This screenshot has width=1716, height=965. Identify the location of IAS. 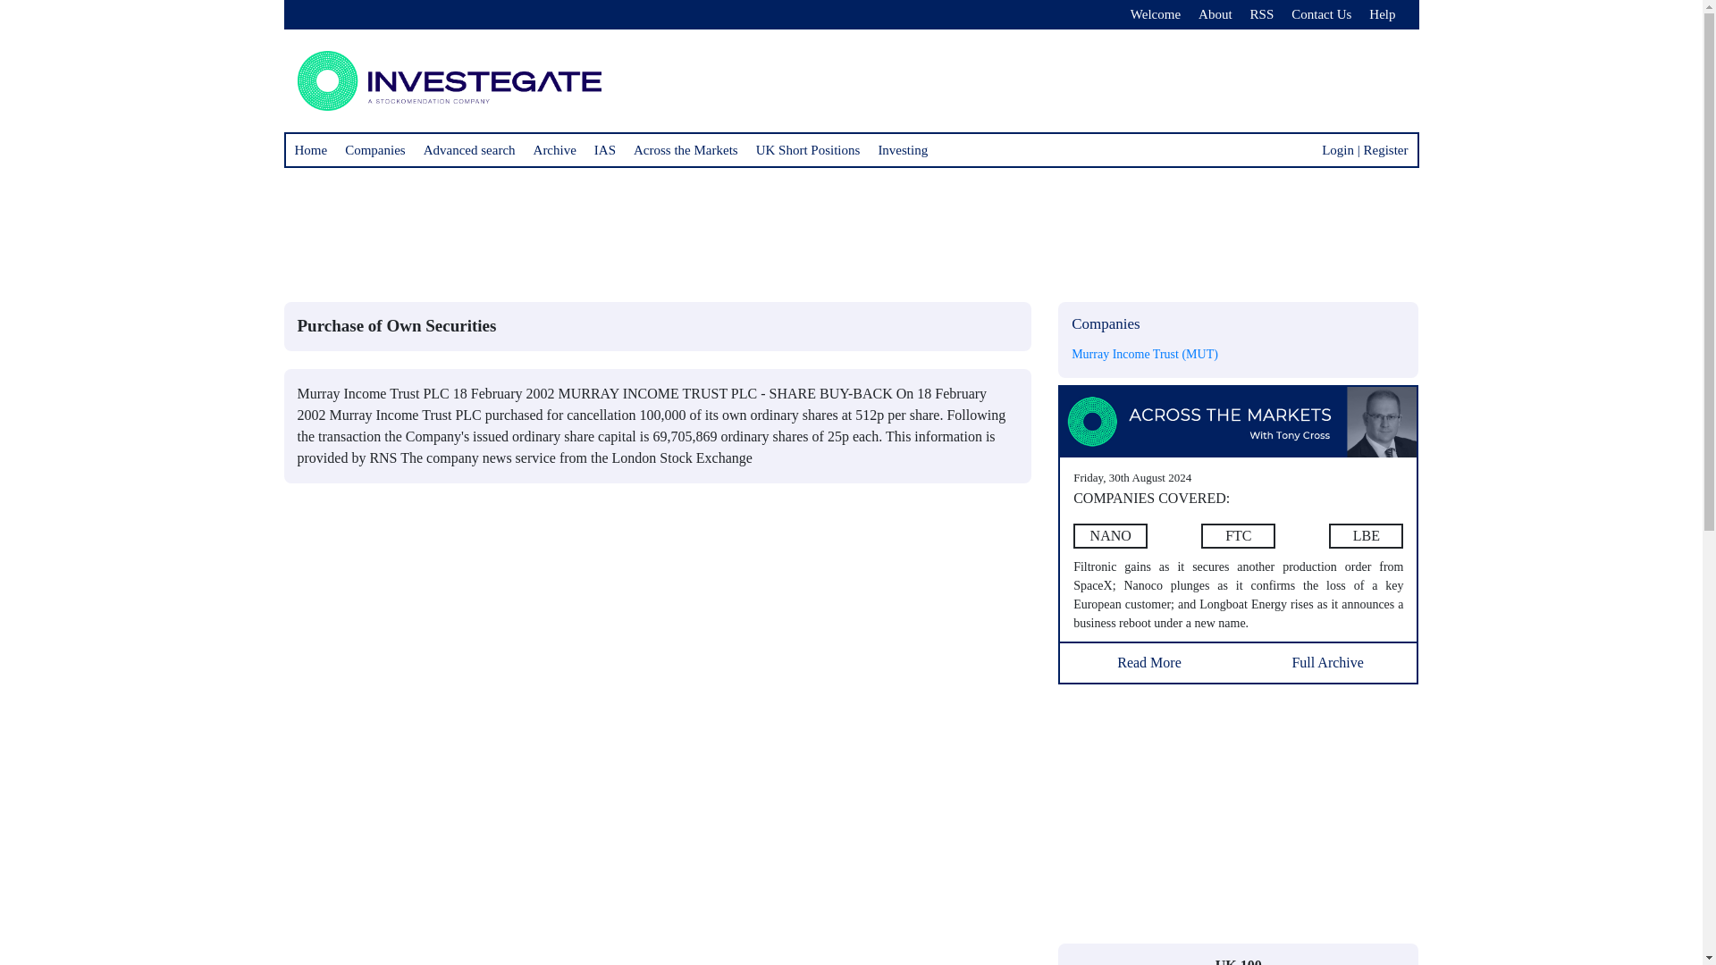
(604, 150).